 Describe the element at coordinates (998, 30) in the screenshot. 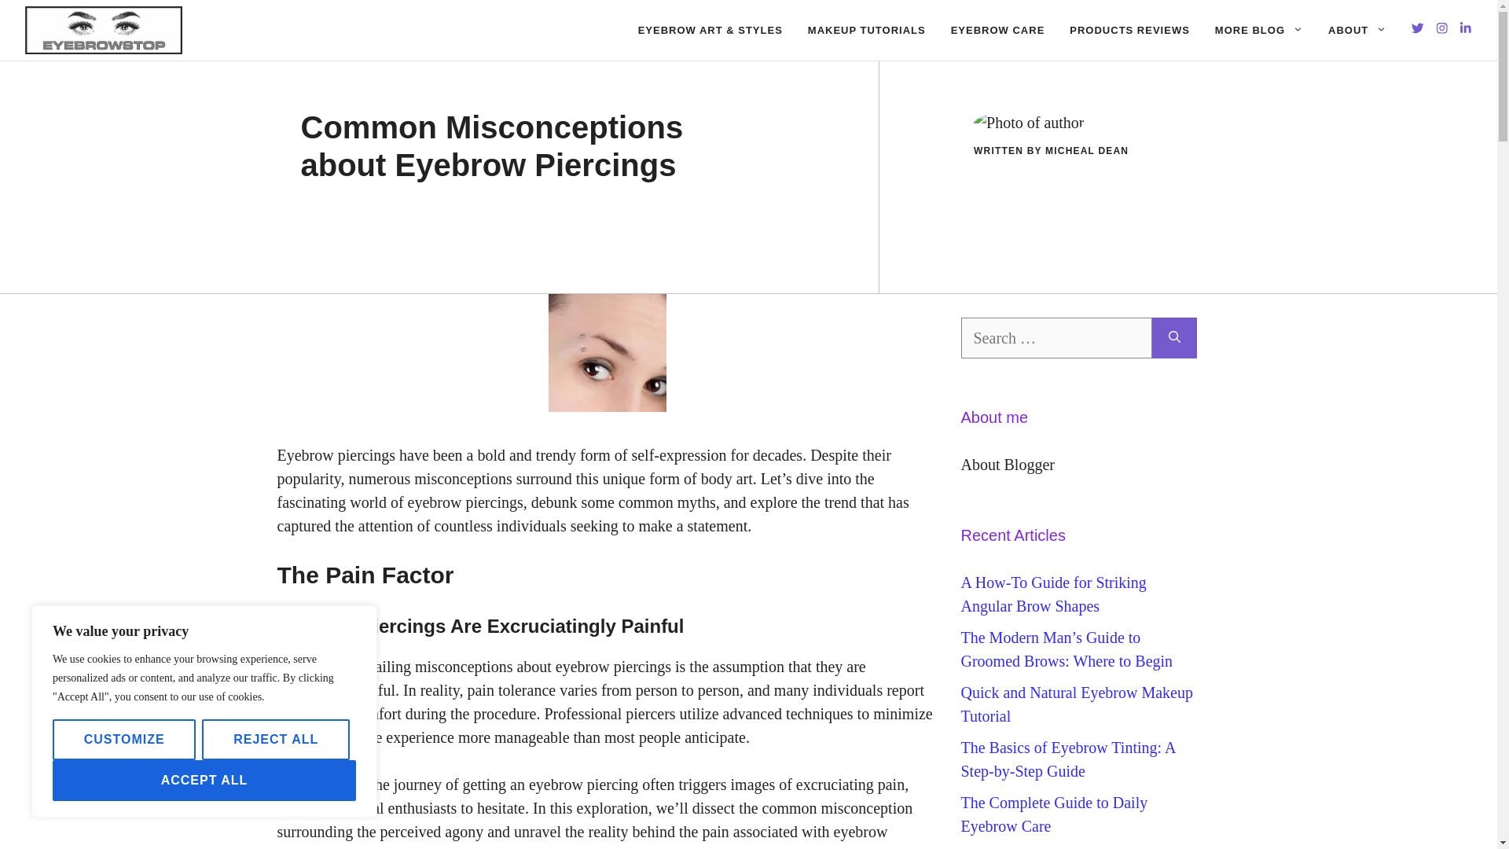

I see `EYEBROW CARE` at that location.